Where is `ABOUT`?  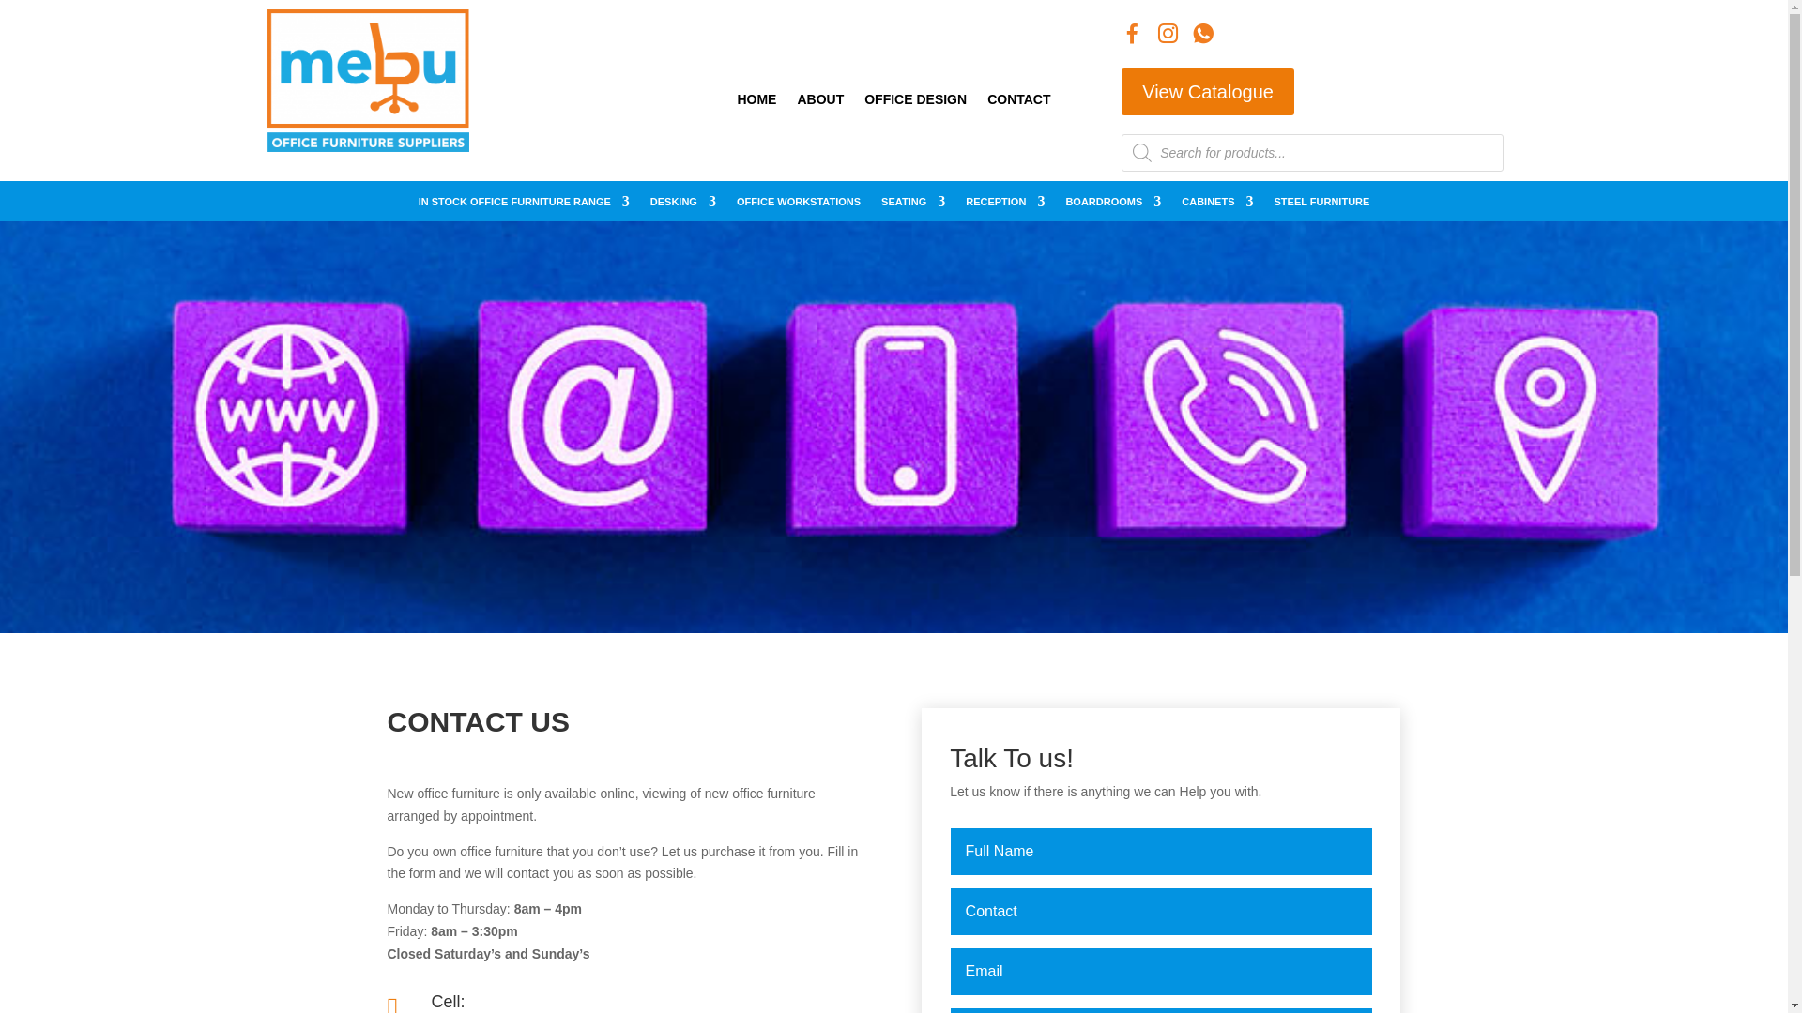 ABOUT is located at coordinates (819, 103).